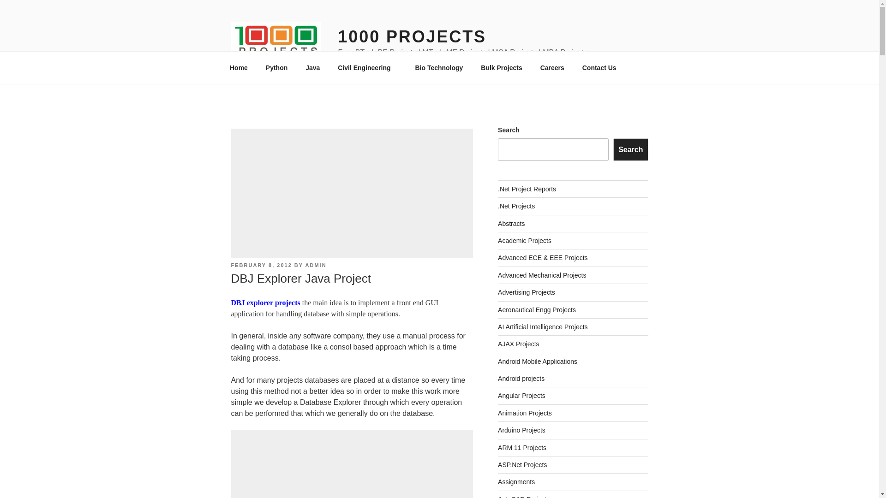 Image resolution: width=886 pixels, height=498 pixels. What do you see at coordinates (599, 67) in the screenshot?
I see `Contact Us` at bounding box center [599, 67].